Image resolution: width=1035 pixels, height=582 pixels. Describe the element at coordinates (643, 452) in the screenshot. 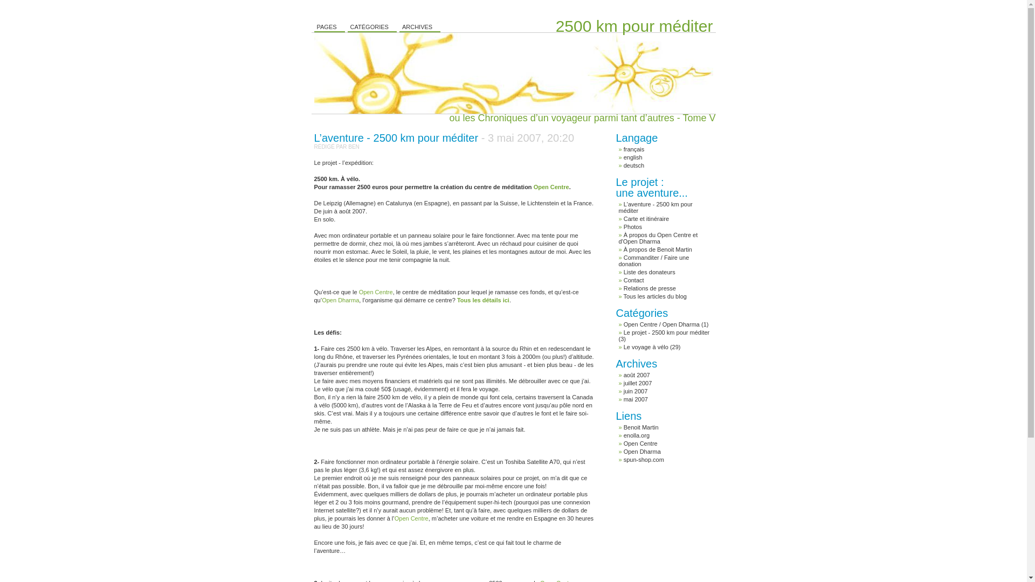

I see `Open Dharma` at that location.